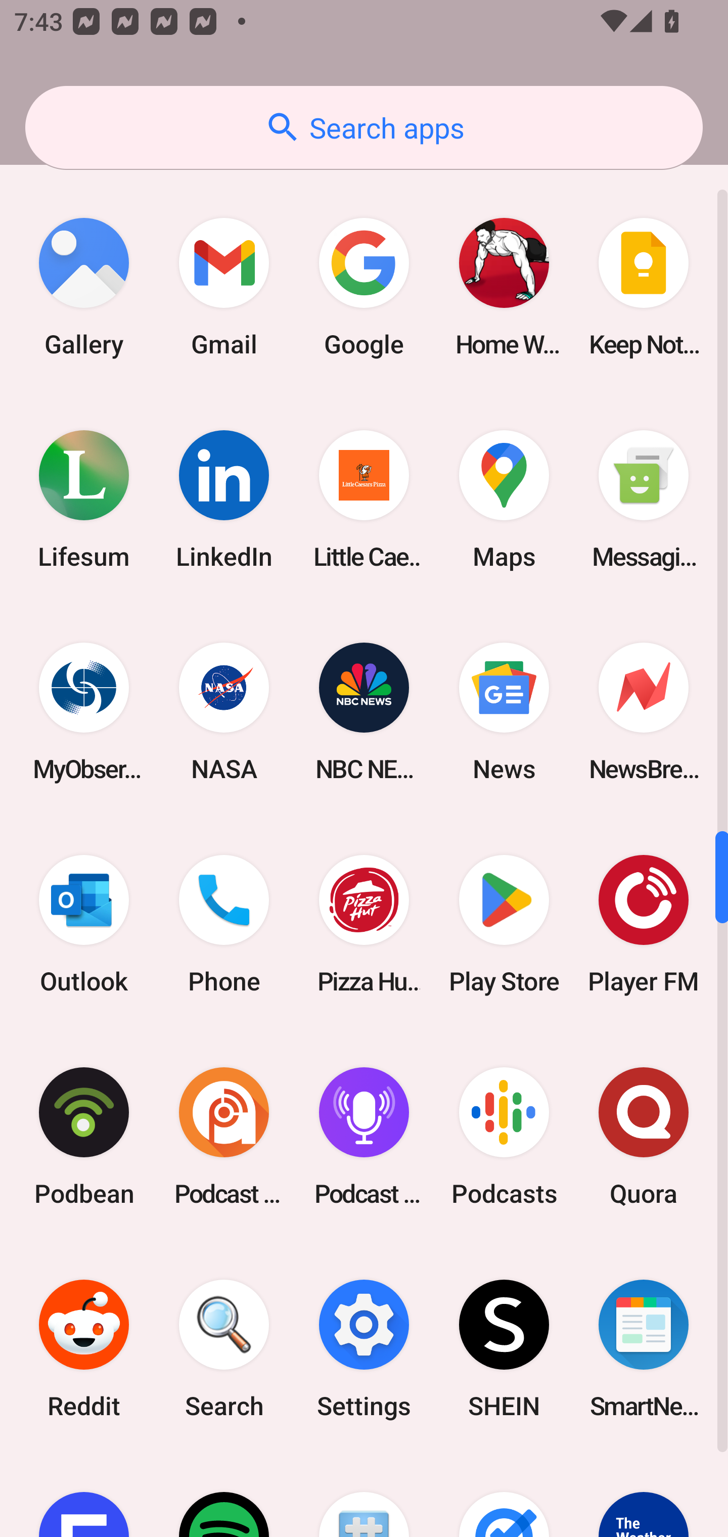 This screenshot has height=1537, width=728. What do you see at coordinates (644, 1137) in the screenshot?
I see `Quora` at bounding box center [644, 1137].